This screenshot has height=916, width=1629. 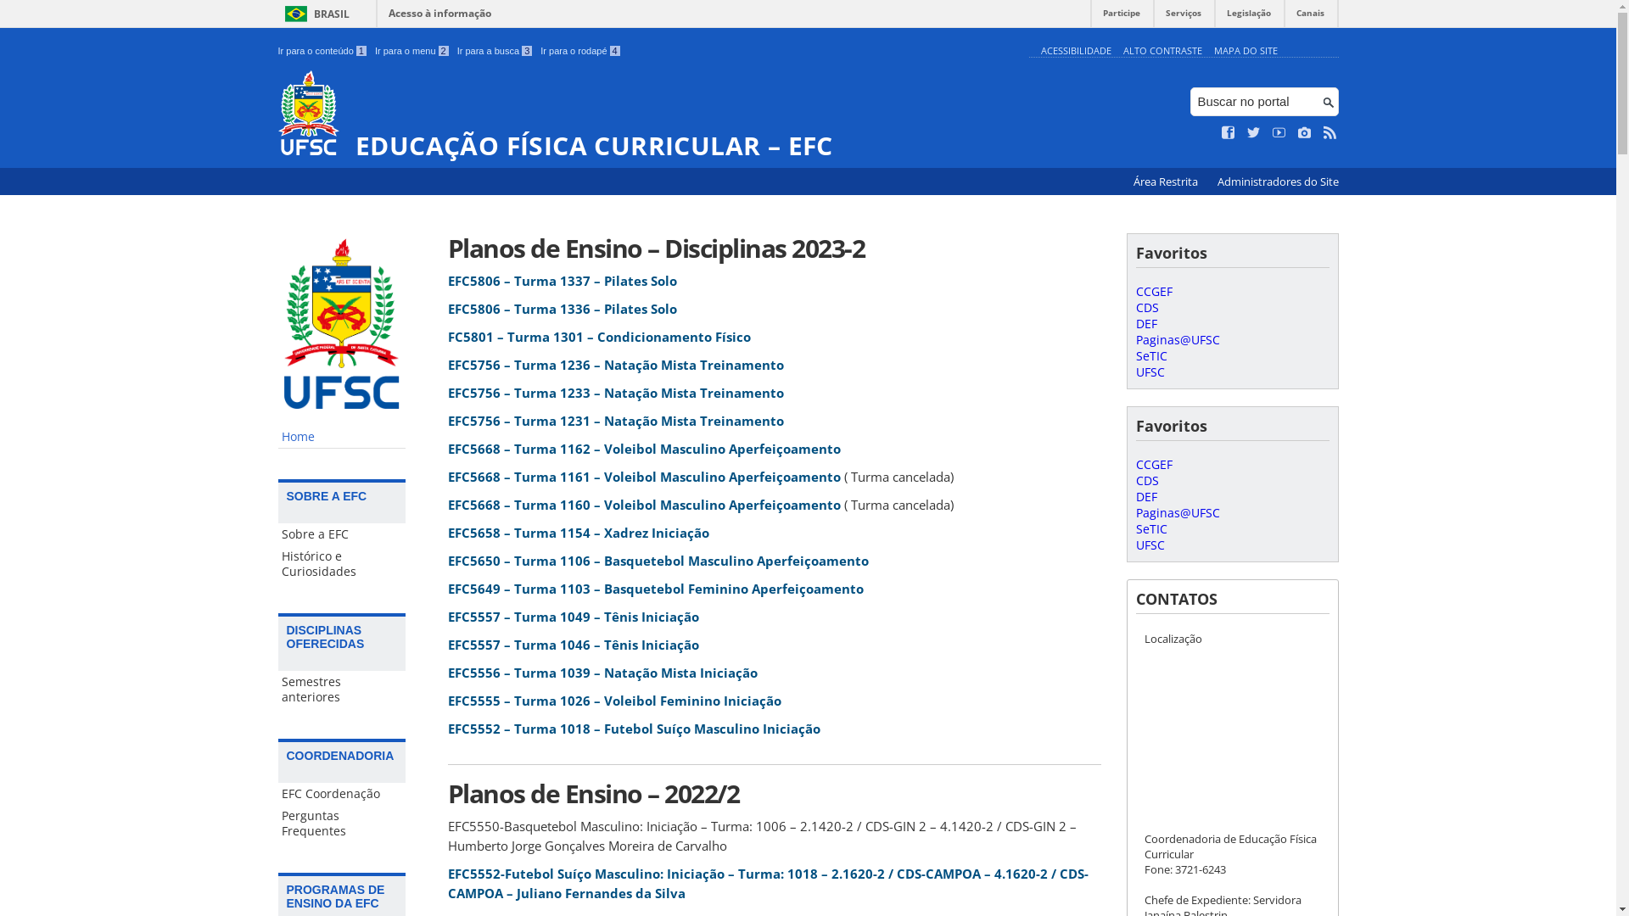 What do you see at coordinates (1154, 292) in the screenshot?
I see `CCGEF` at bounding box center [1154, 292].